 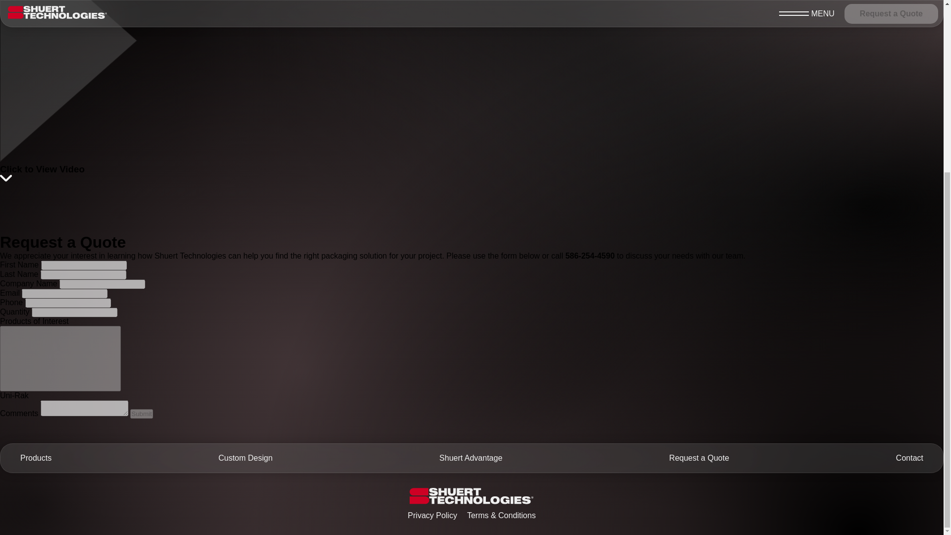 What do you see at coordinates (141, 414) in the screenshot?
I see `Submit` at bounding box center [141, 414].